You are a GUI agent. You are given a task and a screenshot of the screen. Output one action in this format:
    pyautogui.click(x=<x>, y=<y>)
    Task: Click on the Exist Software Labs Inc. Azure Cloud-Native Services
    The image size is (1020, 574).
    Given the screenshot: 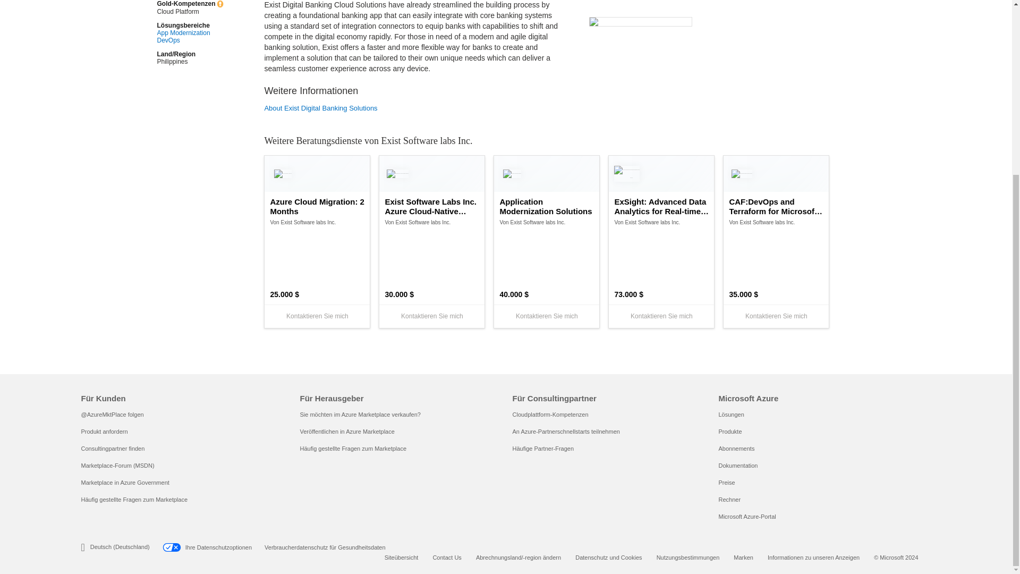 What is the action you would take?
    pyautogui.click(x=431, y=207)
    